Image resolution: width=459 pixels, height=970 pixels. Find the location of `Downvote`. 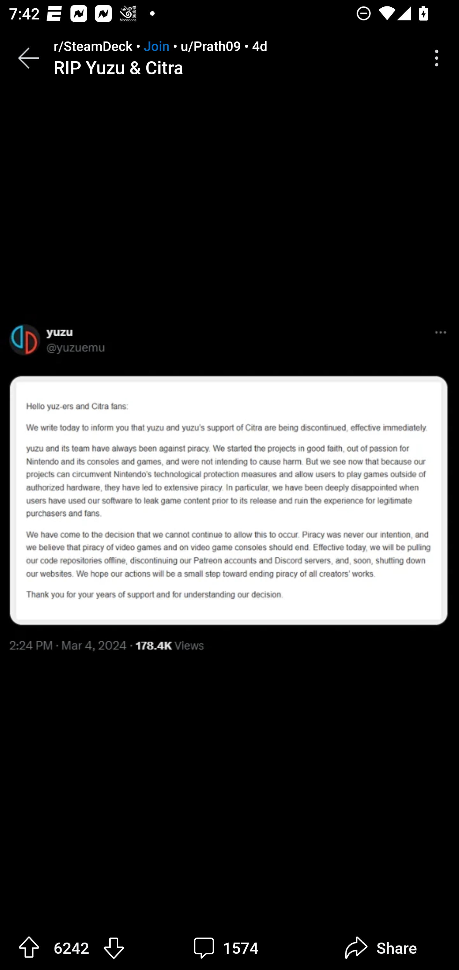

Downvote is located at coordinates (113, 947).